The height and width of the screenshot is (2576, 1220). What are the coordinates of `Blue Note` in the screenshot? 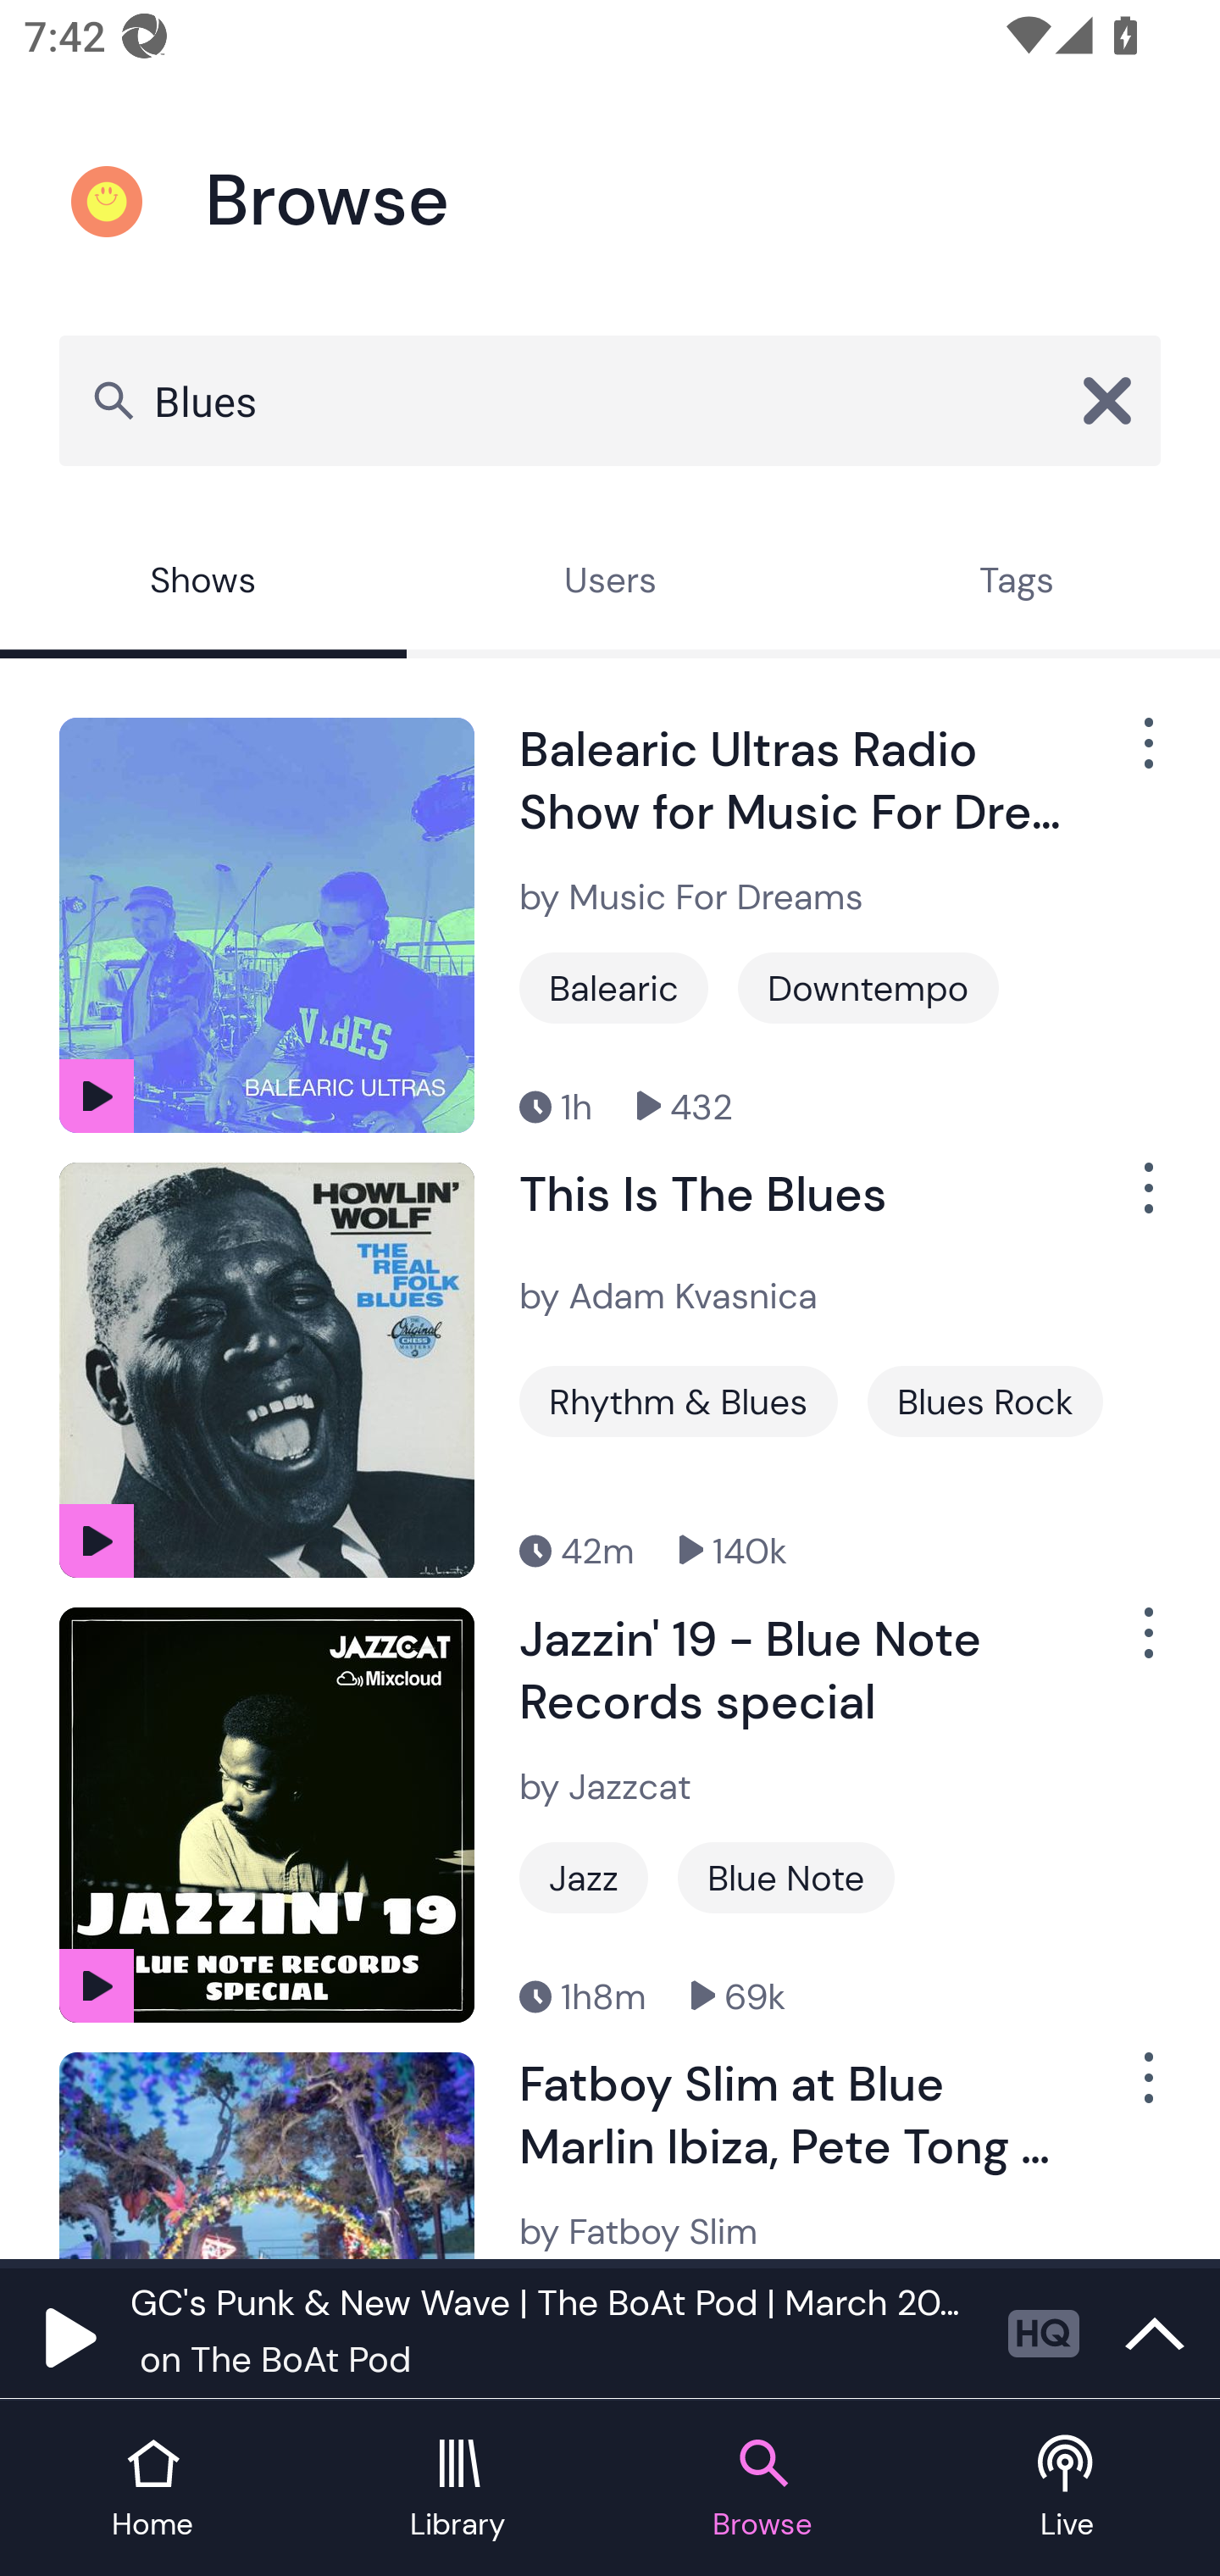 It's located at (786, 1878).